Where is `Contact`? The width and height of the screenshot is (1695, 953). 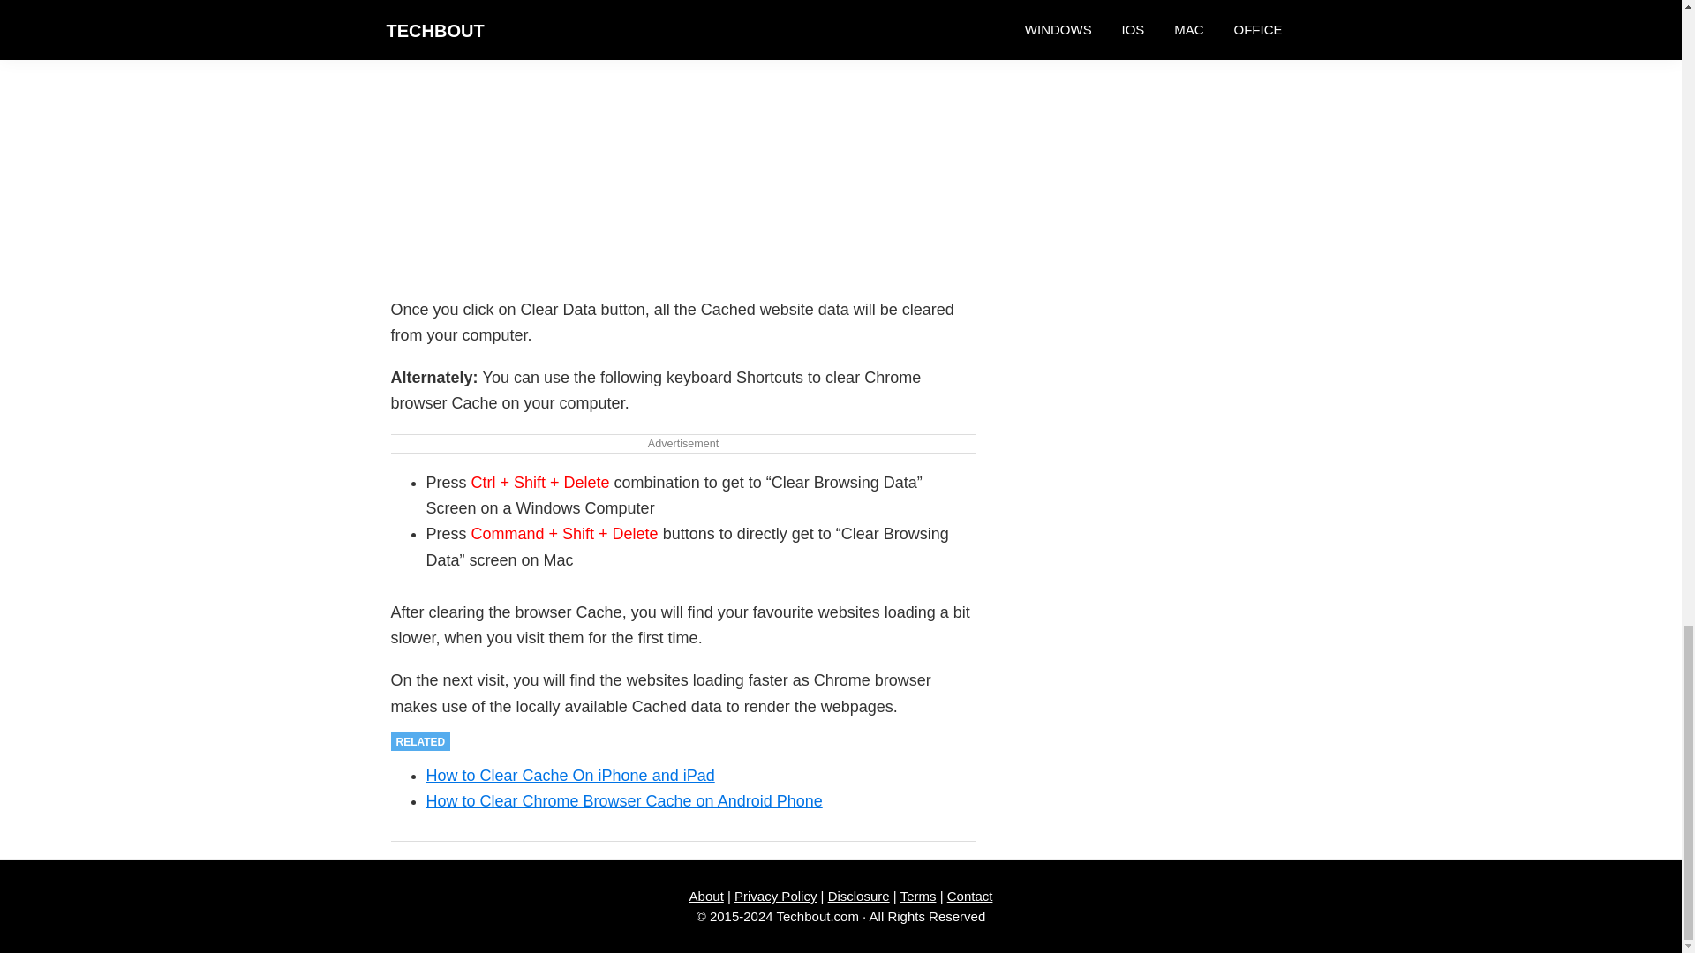
Contact is located at coordinates (970, 895).